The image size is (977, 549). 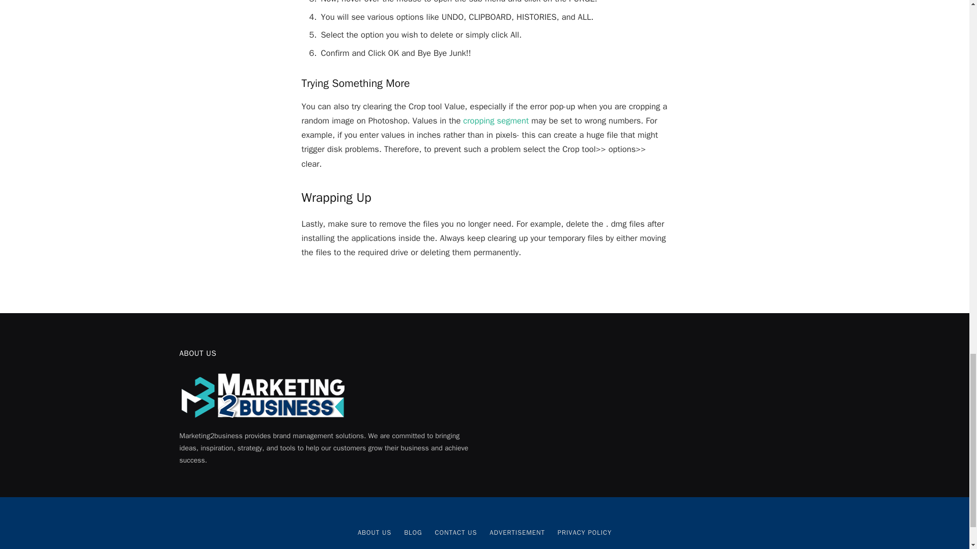 What do you see at coordinates (413, 532) in the screenshot?
I see `BLOG` at bounding box center [413, 532].